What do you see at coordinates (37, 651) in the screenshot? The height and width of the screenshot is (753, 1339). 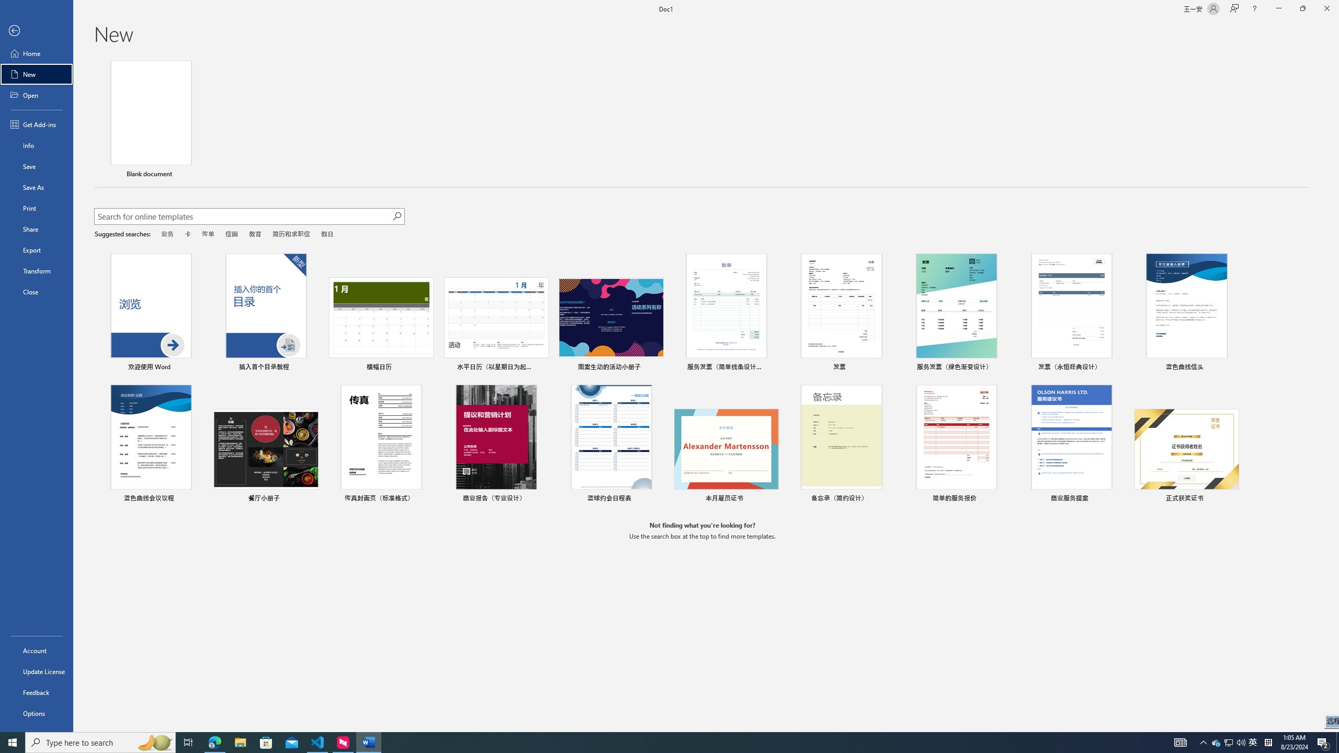 I see `Account` at bounding box center [37, 651].